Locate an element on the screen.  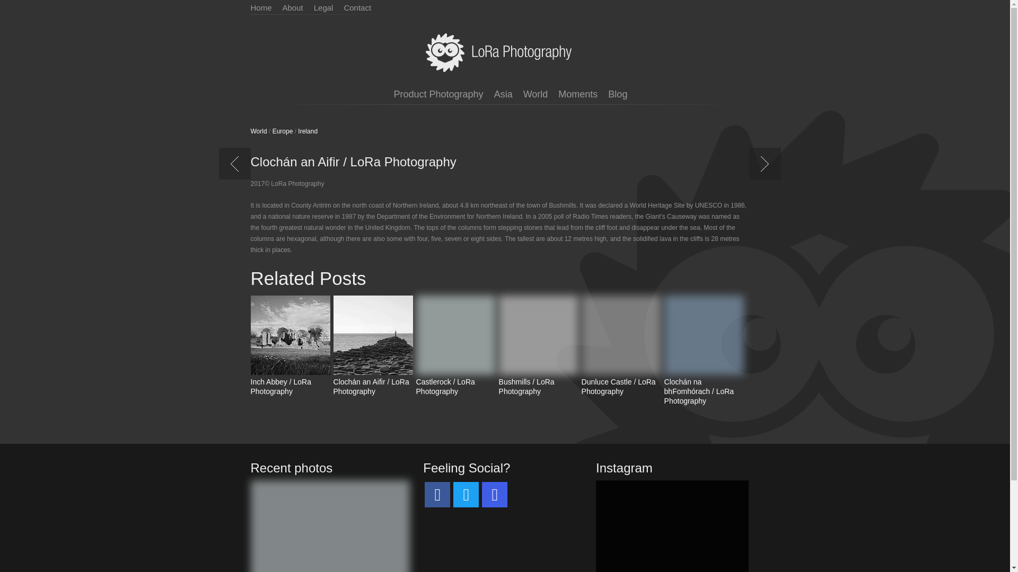
Contact Lora Rahneva is located at coordinates (363, 7).